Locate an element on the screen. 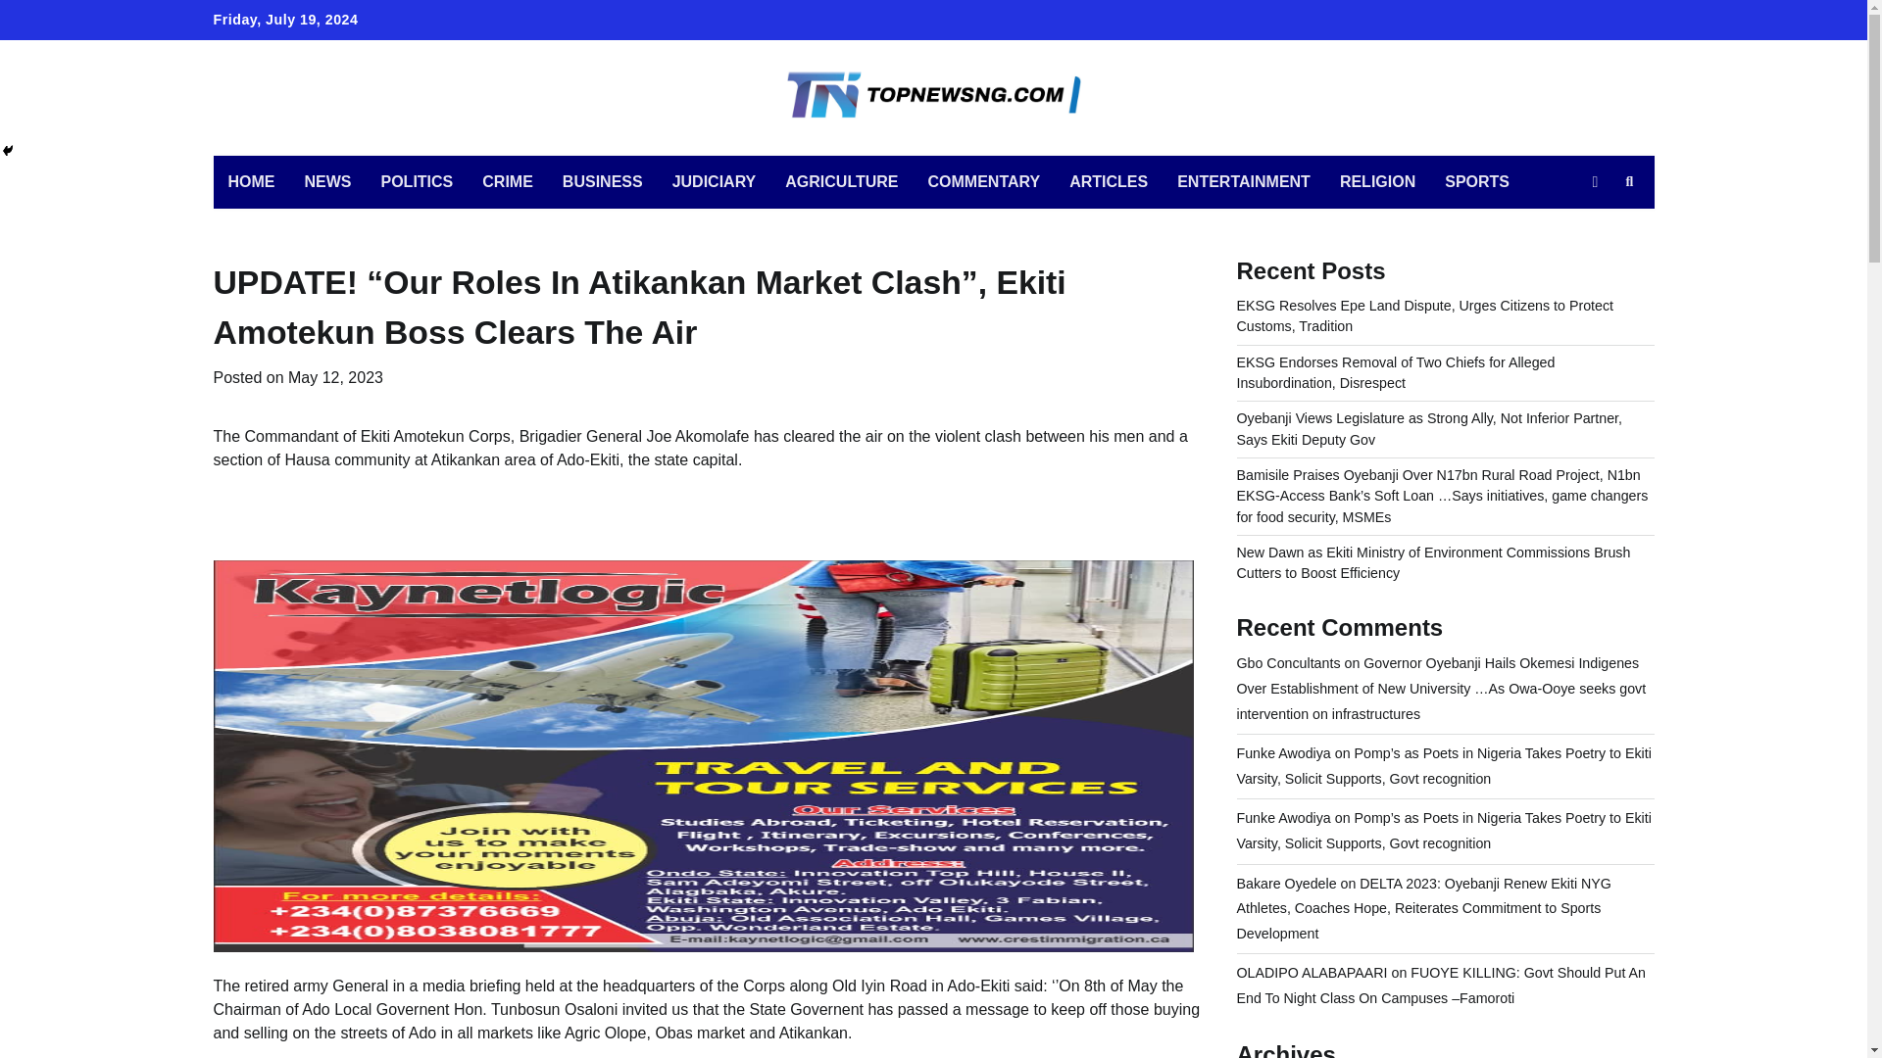 The height and width of the screenshot is (1058, 1882). Search is located at coordinates (1594, 227).